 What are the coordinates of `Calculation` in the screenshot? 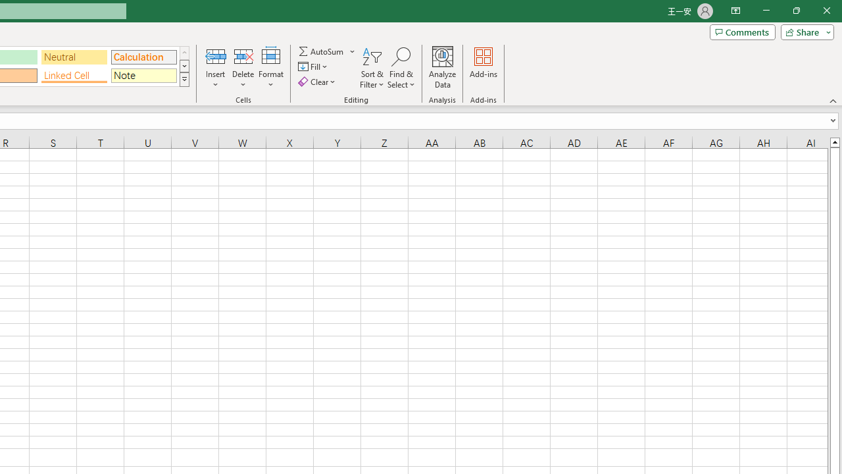 It's located at (143, 57).